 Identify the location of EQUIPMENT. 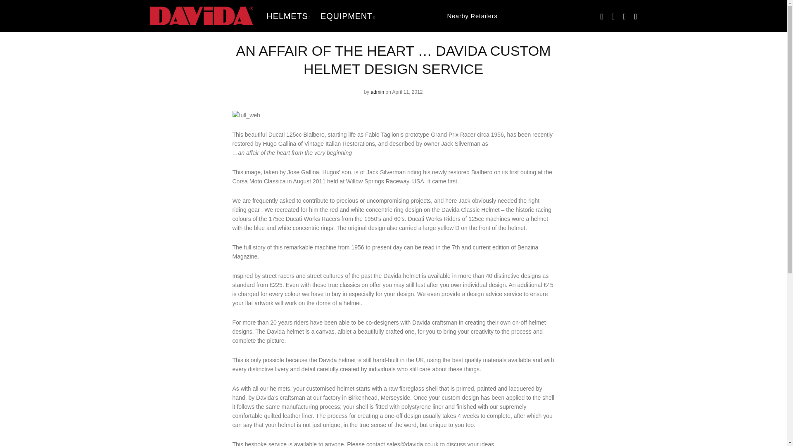
(348, 16).